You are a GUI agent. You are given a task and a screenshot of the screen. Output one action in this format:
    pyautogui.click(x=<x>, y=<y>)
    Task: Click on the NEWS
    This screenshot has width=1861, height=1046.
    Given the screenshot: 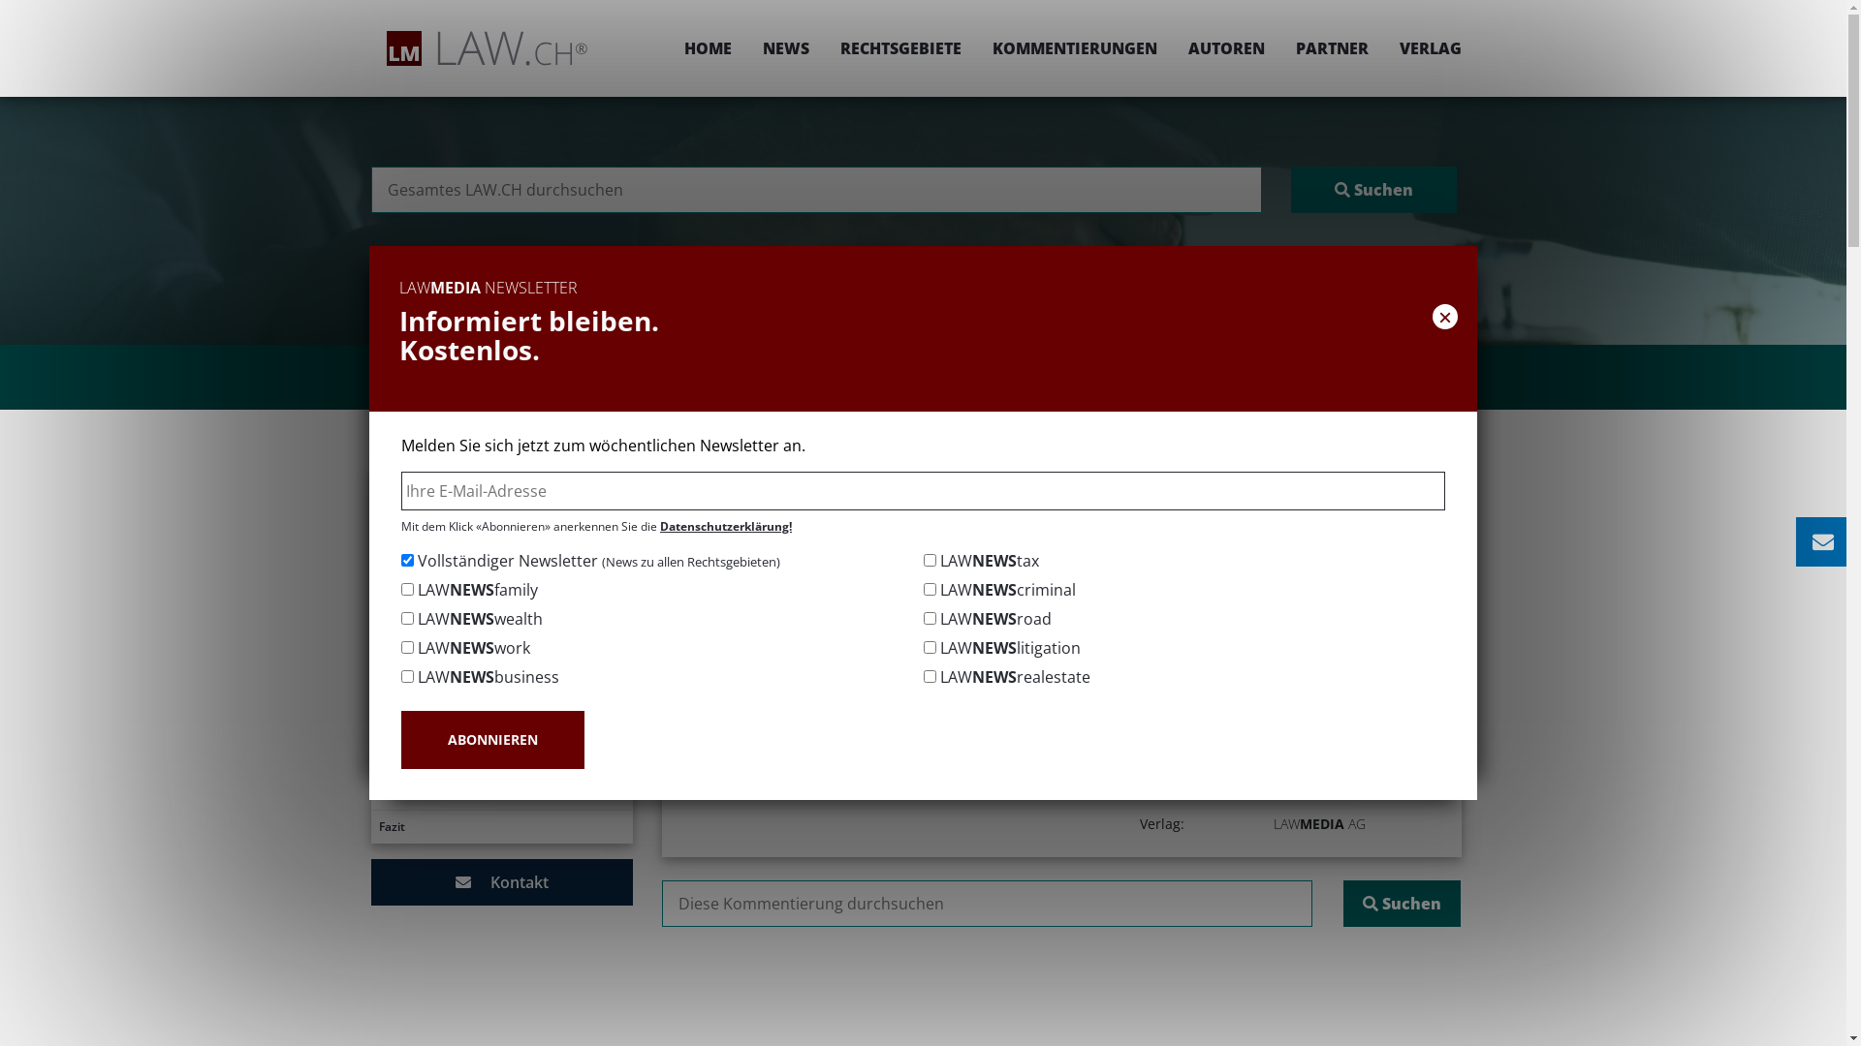 What is the action you would take?
    pyautogui.click(x=785, y=48)
    